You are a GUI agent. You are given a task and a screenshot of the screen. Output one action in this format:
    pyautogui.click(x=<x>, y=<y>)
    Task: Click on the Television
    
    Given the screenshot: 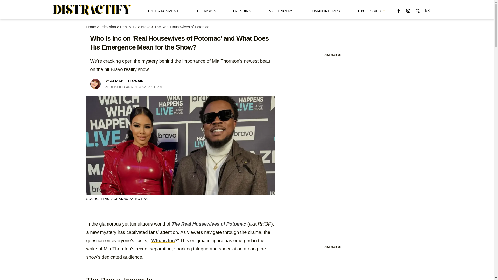 What is the action you would take?
    pyautogui.click(x=108, y=27)
    